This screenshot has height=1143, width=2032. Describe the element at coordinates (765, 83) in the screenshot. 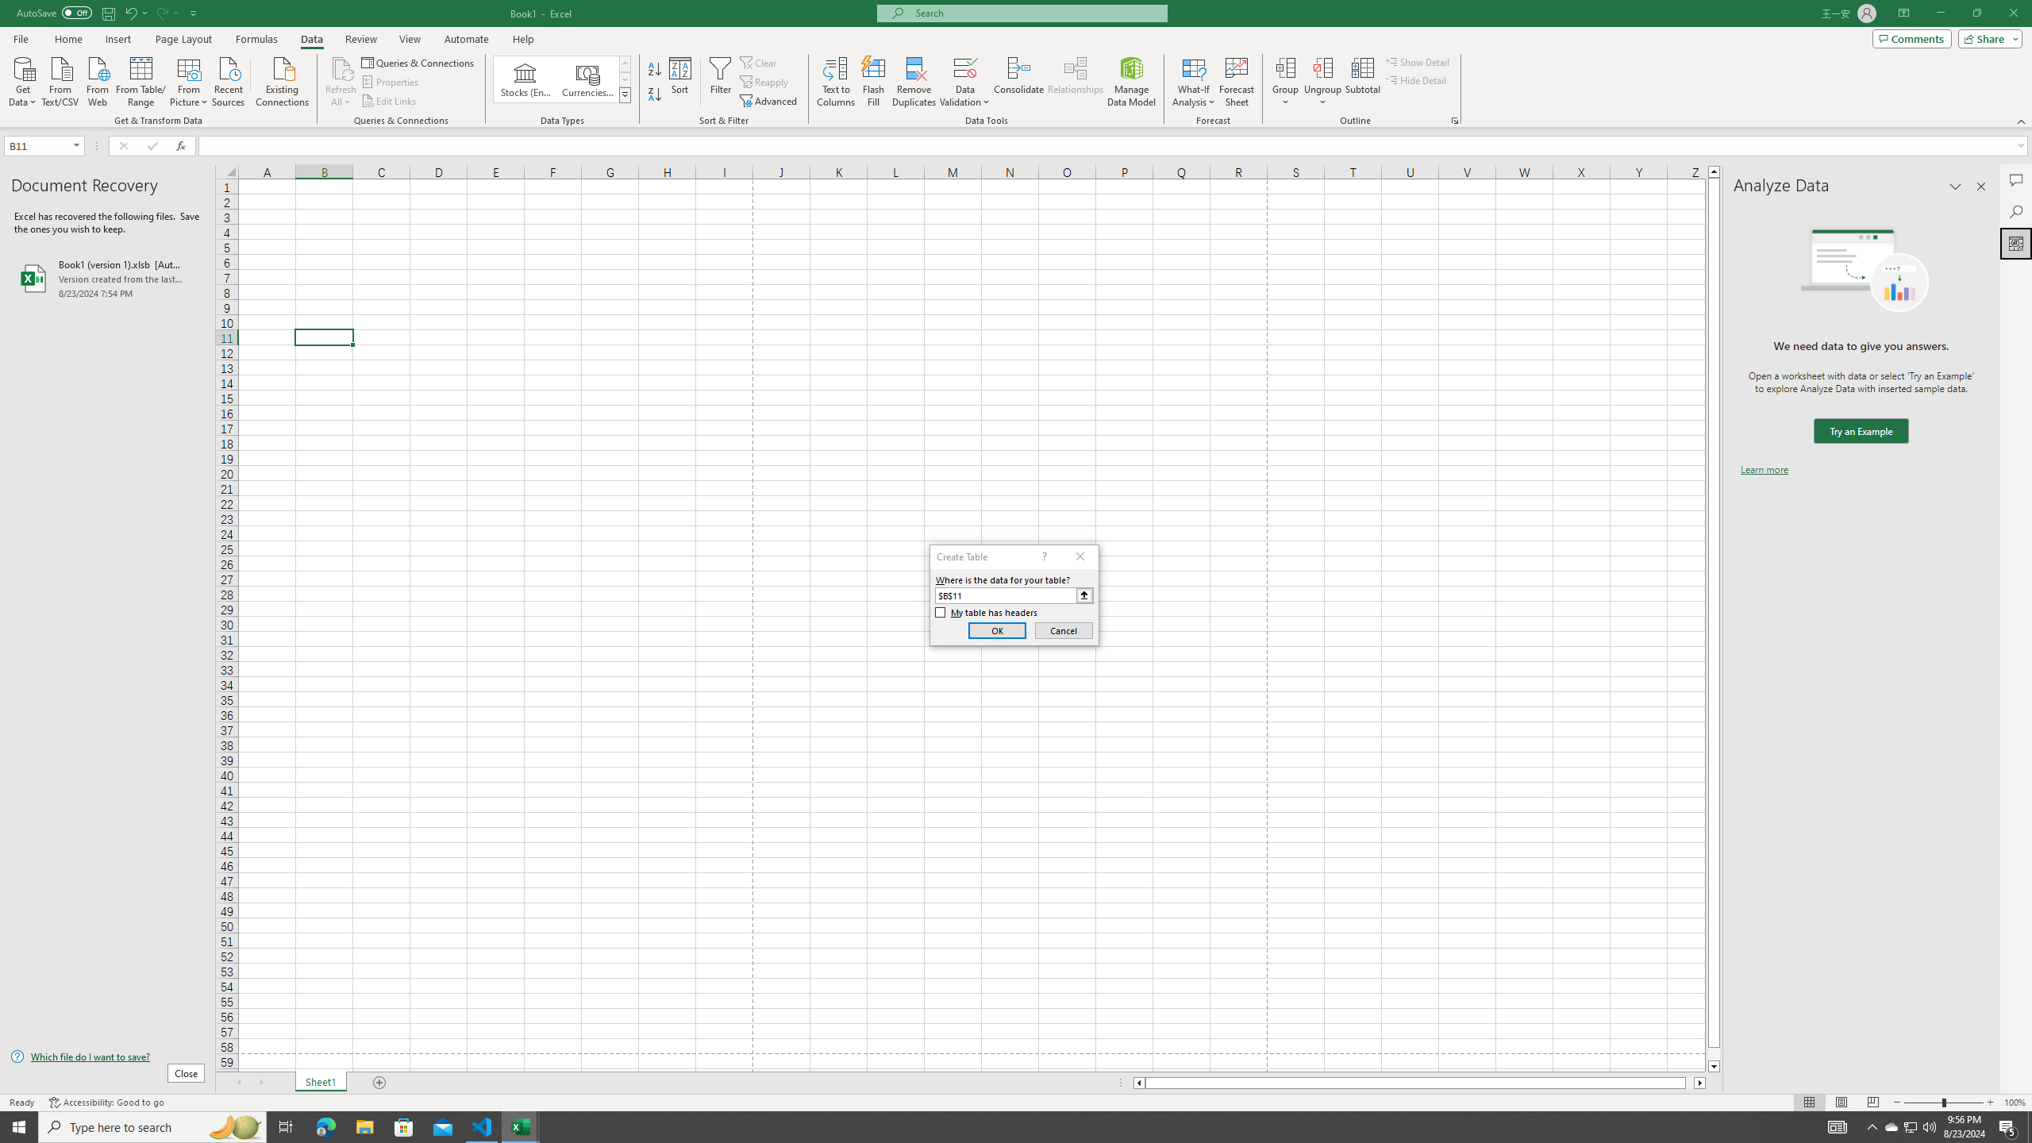

I see `Reapply` at that location.